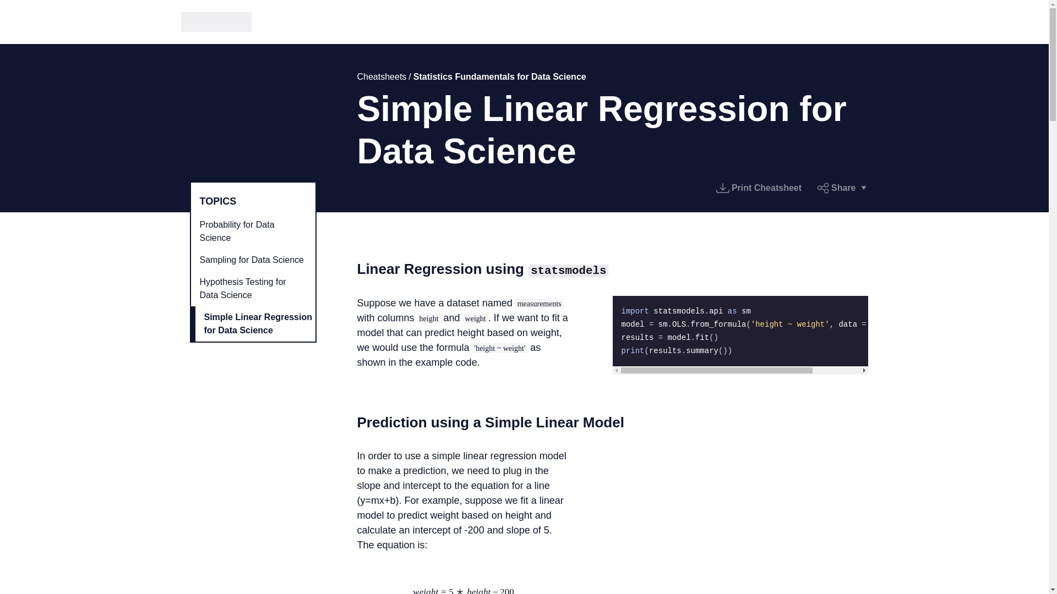 The image size is (1057, 594). I want to click on Share, so click(842, 188).